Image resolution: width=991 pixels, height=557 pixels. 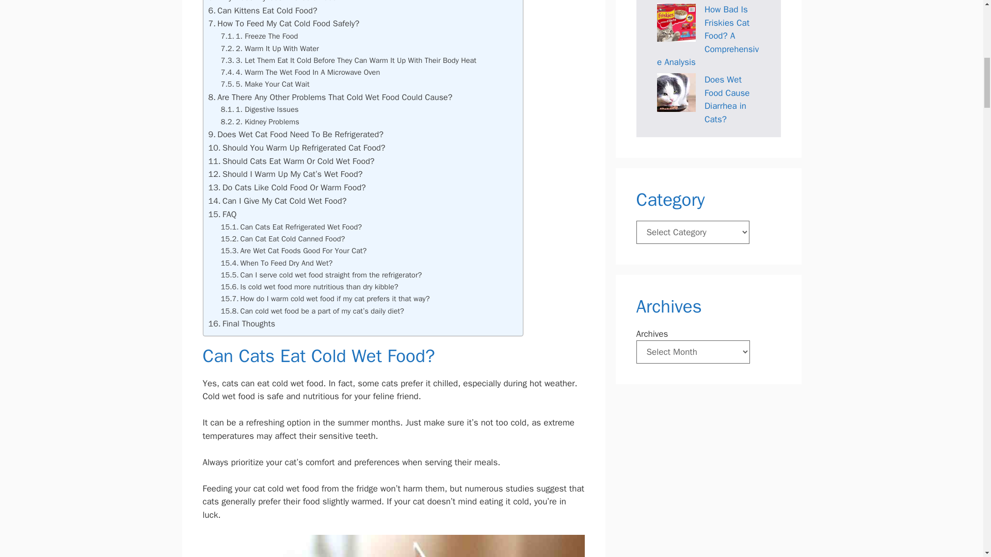 I want to click on Can Kittens Eat Cold Food?, so click(x=262, y=10).